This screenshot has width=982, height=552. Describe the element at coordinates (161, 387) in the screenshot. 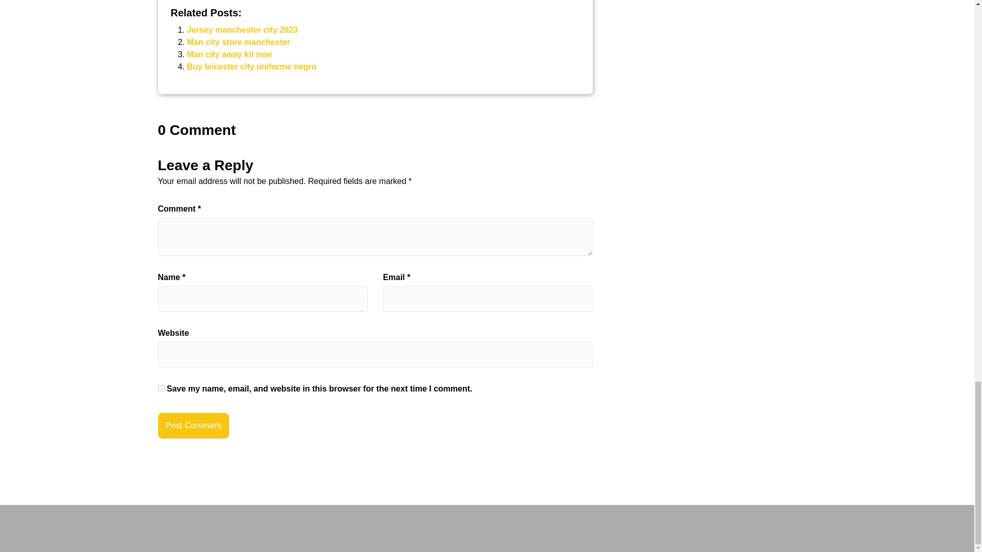

I see `yes` at that location.